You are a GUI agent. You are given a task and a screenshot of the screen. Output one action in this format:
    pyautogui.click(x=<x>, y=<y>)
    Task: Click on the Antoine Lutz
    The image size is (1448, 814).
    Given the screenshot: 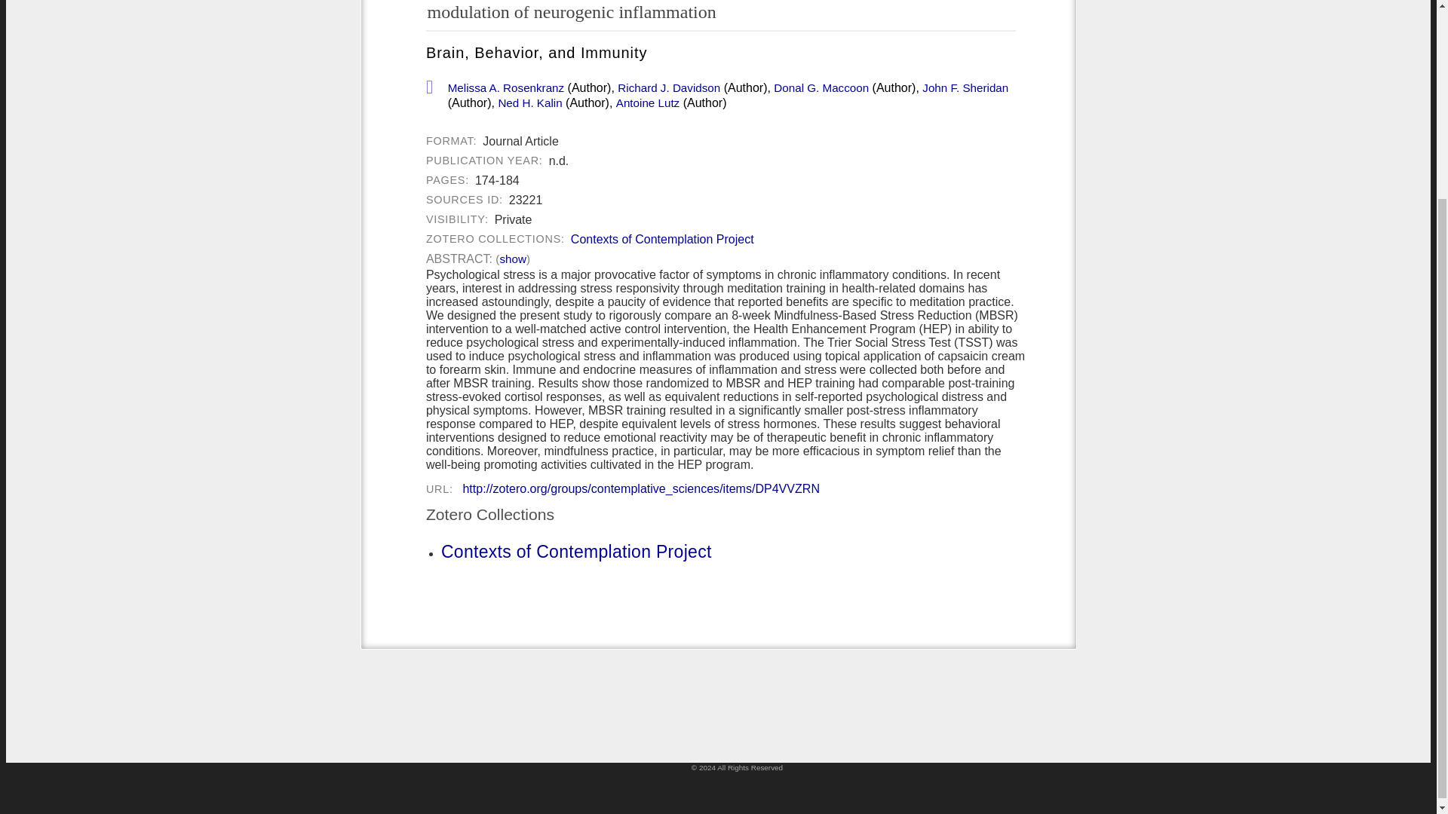 What is the action you would take?
    pyautogui.click(x=647, y=103)
    